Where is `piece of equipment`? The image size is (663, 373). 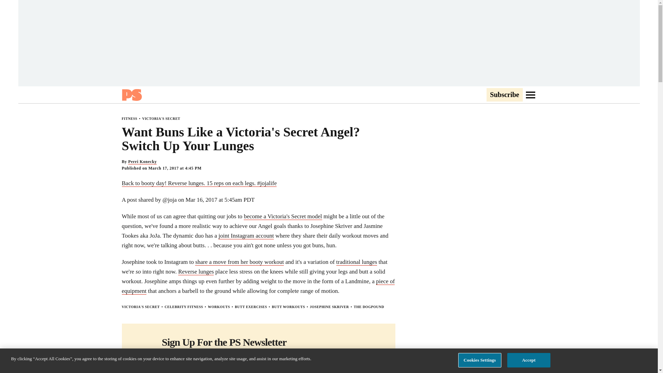
piece of equipment is located at coordinates (258, 286).